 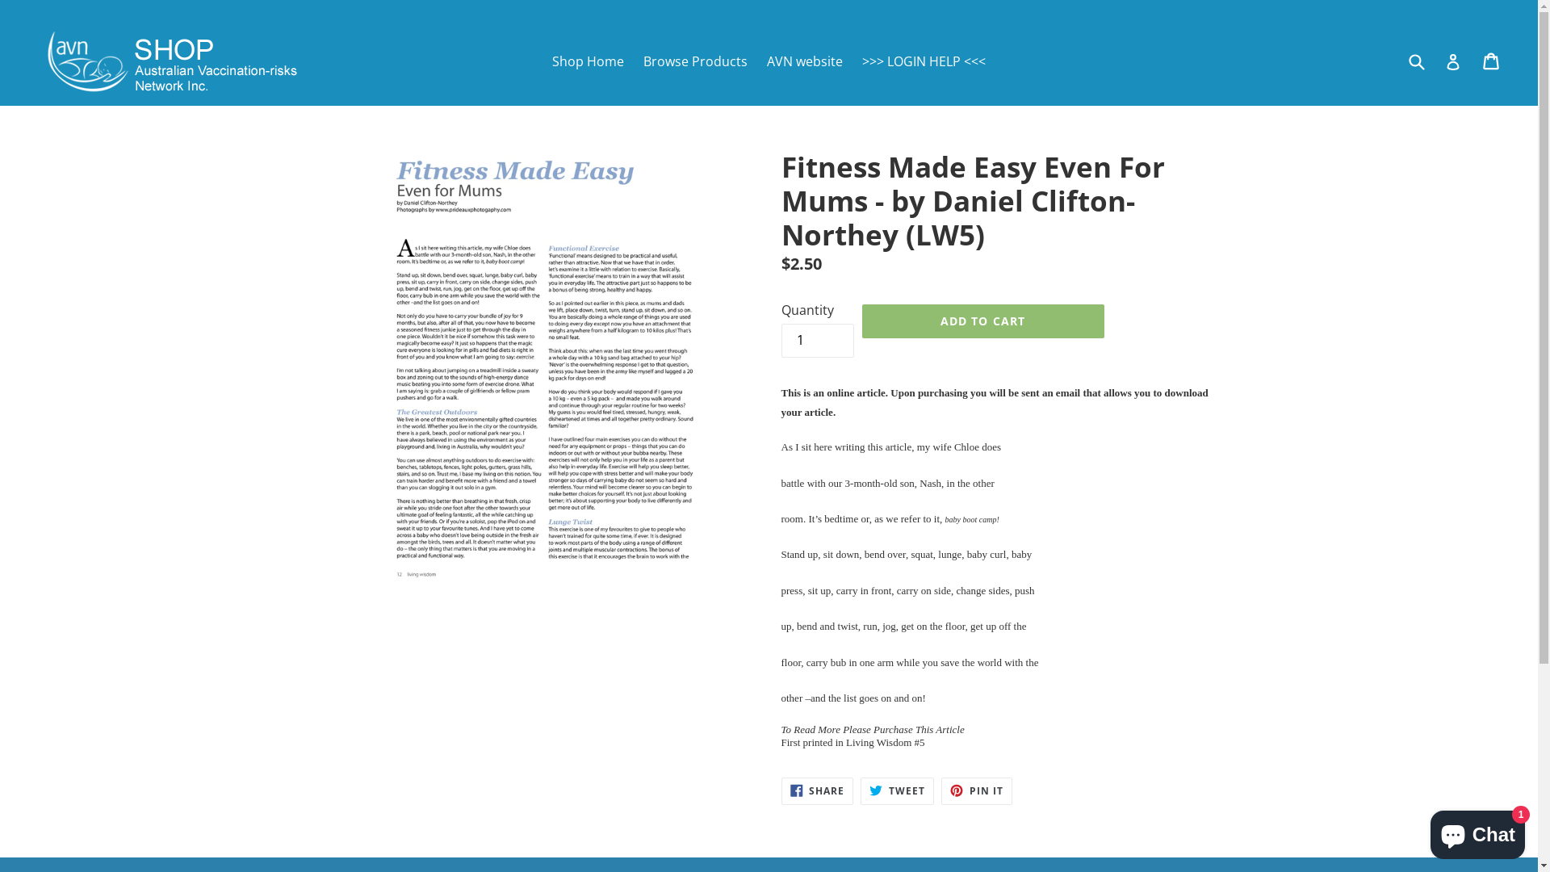 What do you see at coordinates (983, 321) in the screenshot?
I see `ADD TO CART` at bounding box center [983, 321].